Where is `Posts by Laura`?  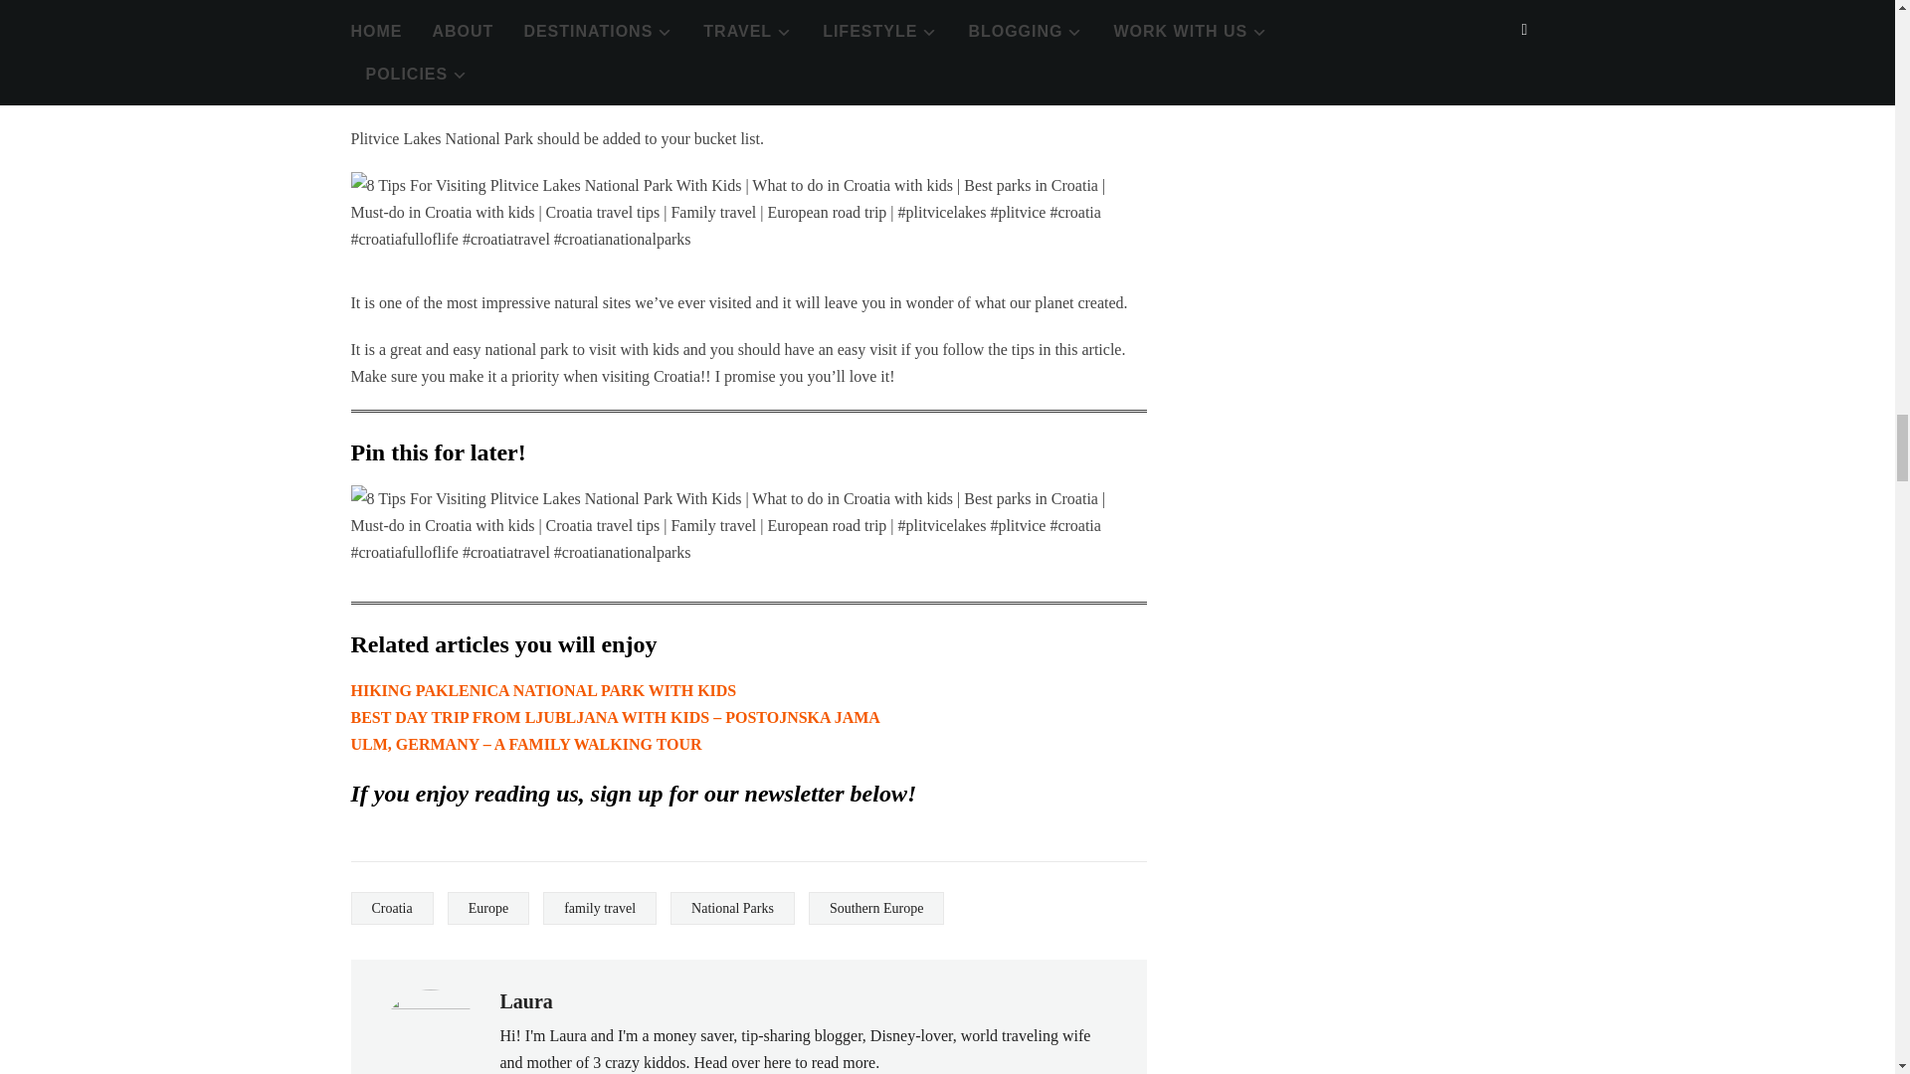
Posts by Laura is located at coordinates (525, 1000).